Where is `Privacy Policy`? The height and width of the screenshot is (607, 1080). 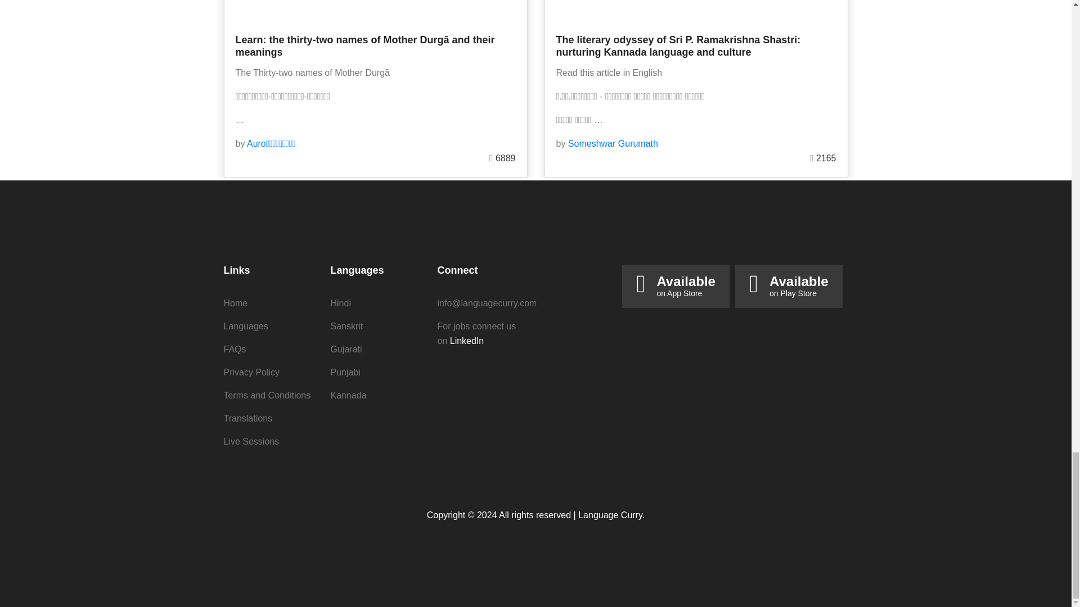
Privacy Policy is located at coordinates (341, 303).